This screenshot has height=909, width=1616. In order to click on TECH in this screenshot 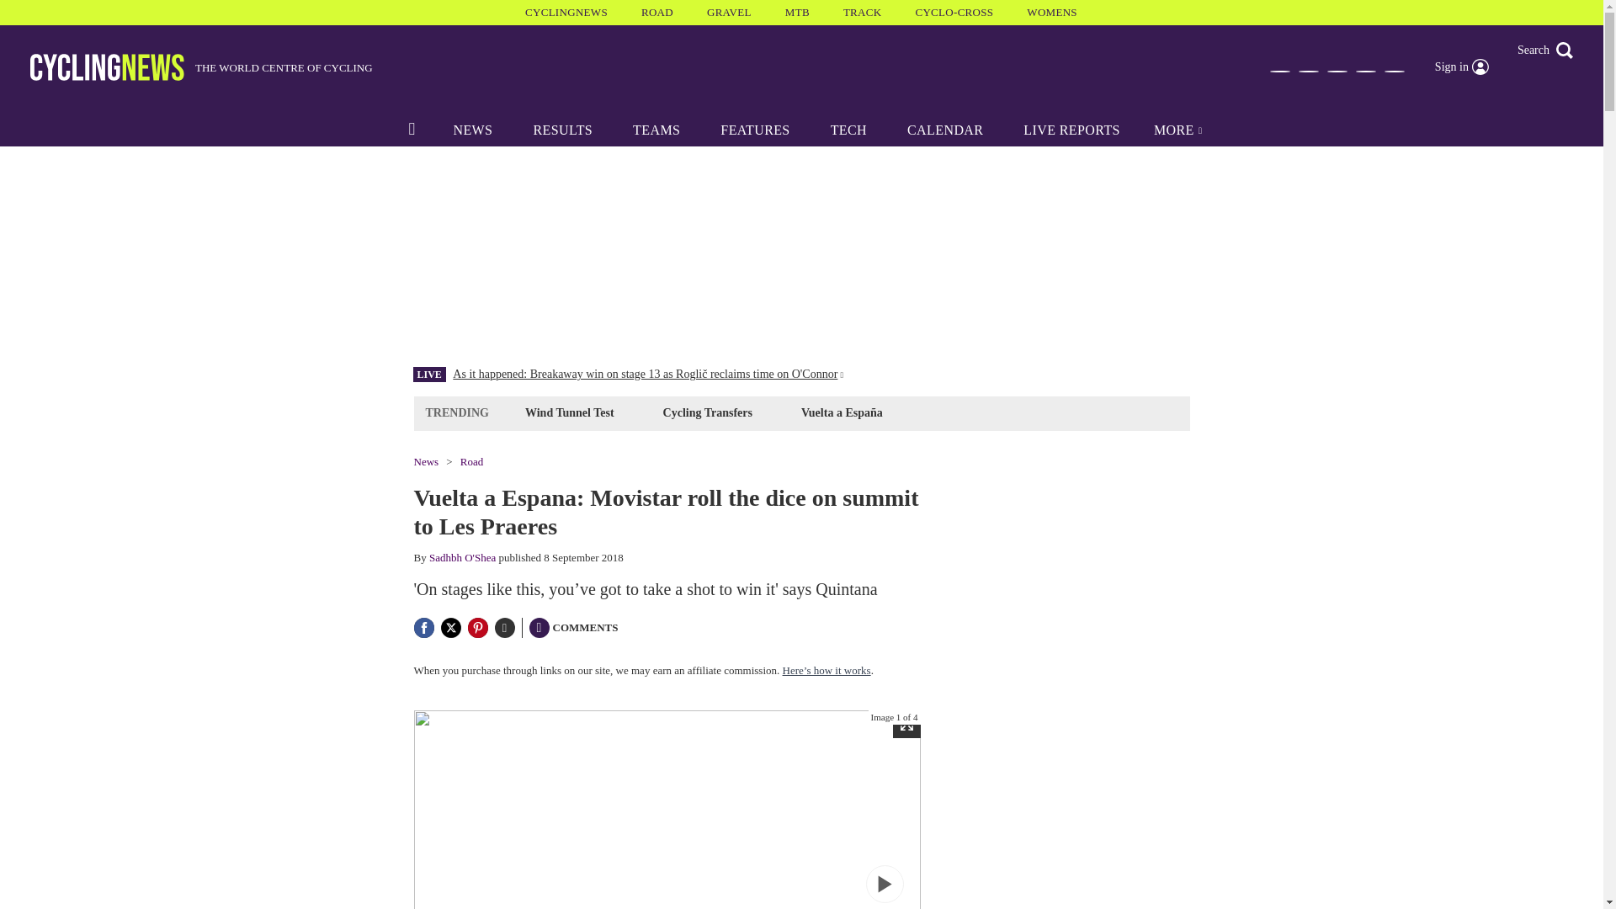, I will do `click(848, 130)`.